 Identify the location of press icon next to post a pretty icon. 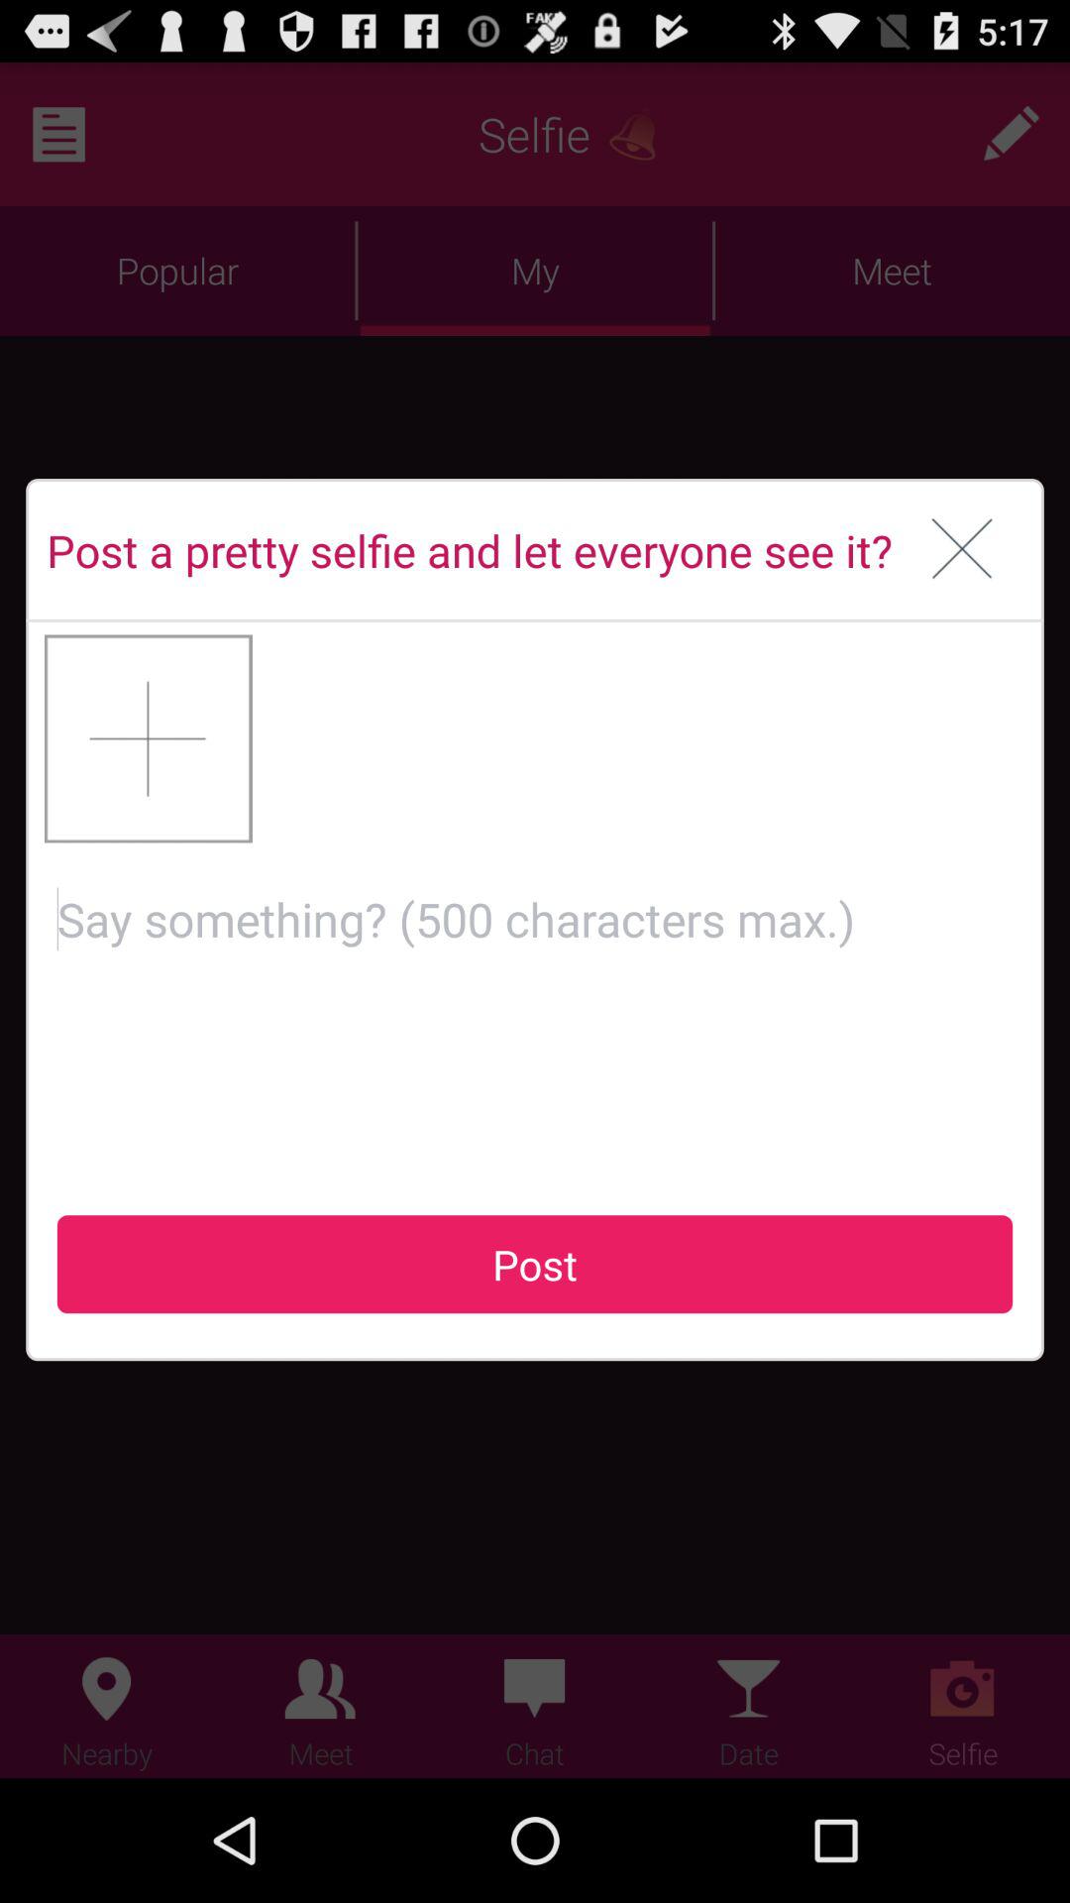
(963, 550).